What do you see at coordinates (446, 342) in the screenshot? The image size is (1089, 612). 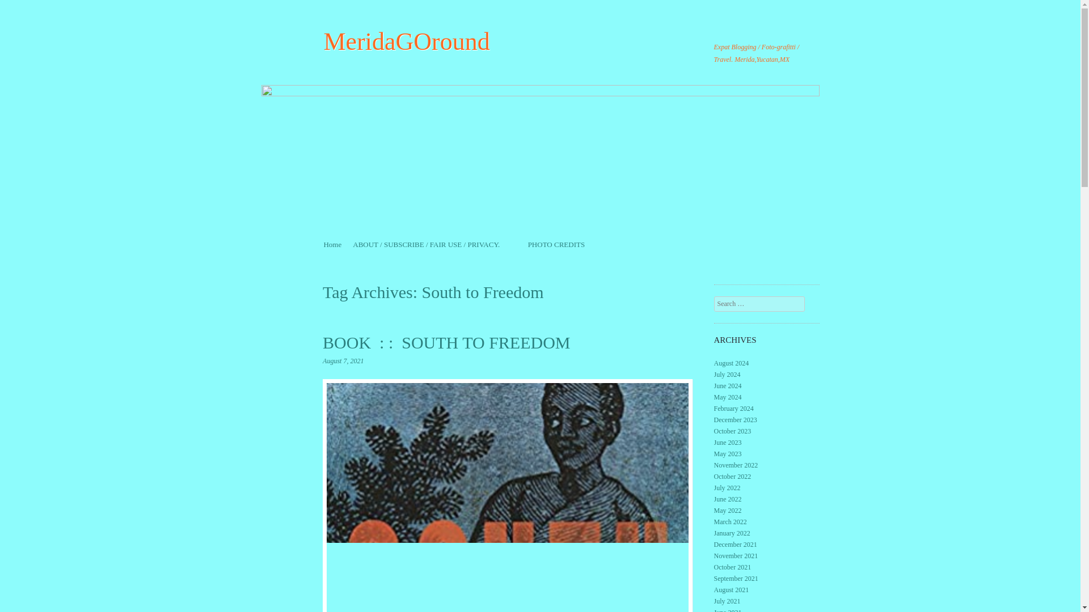 I see `BOOK  : :  SOUTH TO FREEDOM` at bounding box center [446, 342].